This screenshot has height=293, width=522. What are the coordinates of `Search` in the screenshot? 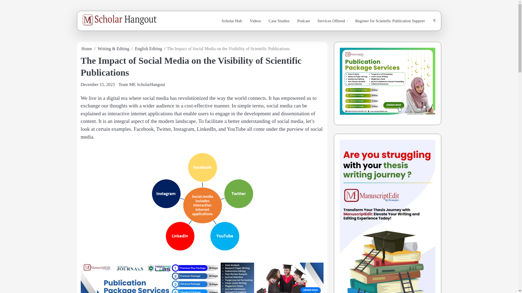 It's located at (421, 36).